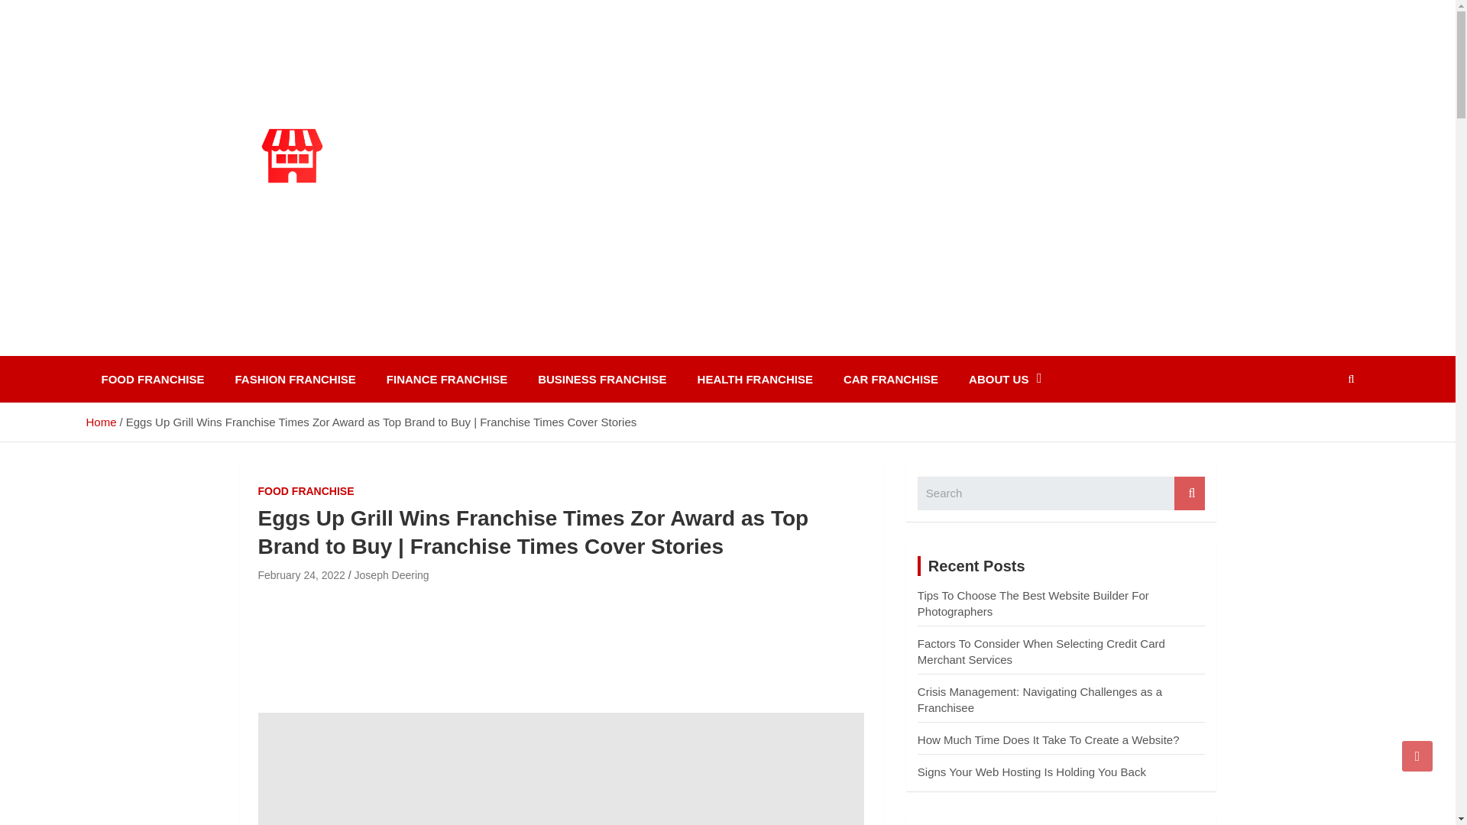  What do you see at coordinates (301, 575) in the screenshot?
I see `February 24, 2022` at bounding box center [301, 575].